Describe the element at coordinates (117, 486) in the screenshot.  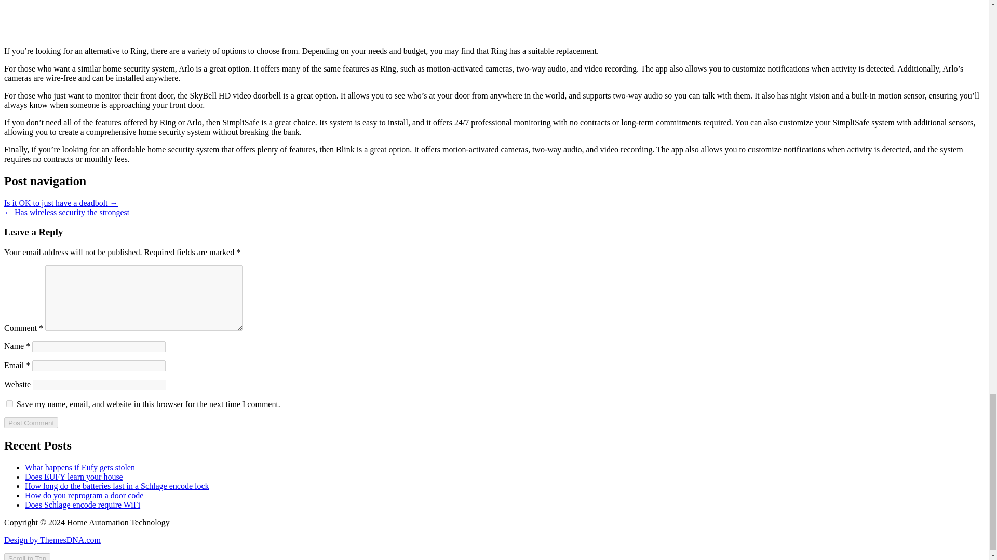
I see `How long do the batteries last in a Schlage encode lock` at that location.